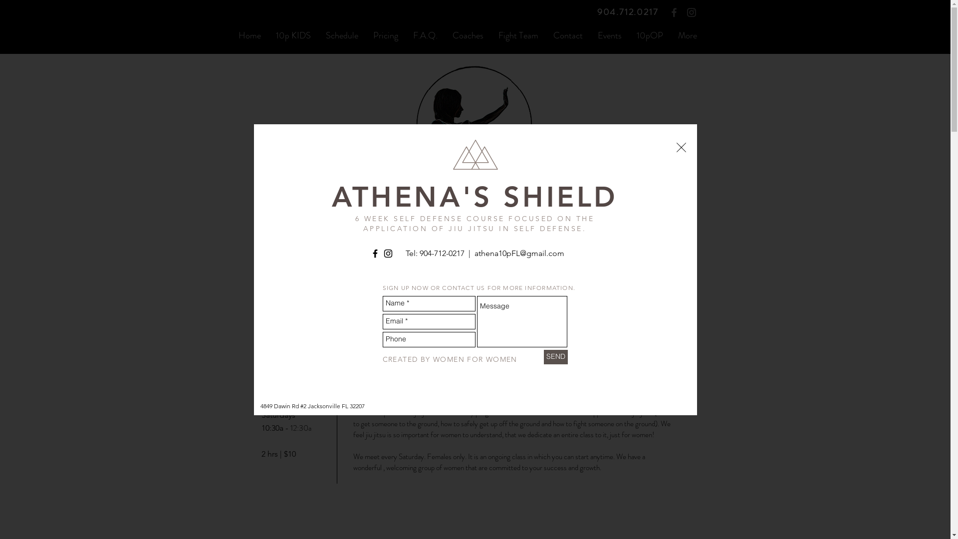 The height and width of the screenshot is (539, 958). Describe the element at coordinates (342, 35) in the screenshot. I see `Schedule` at that location.